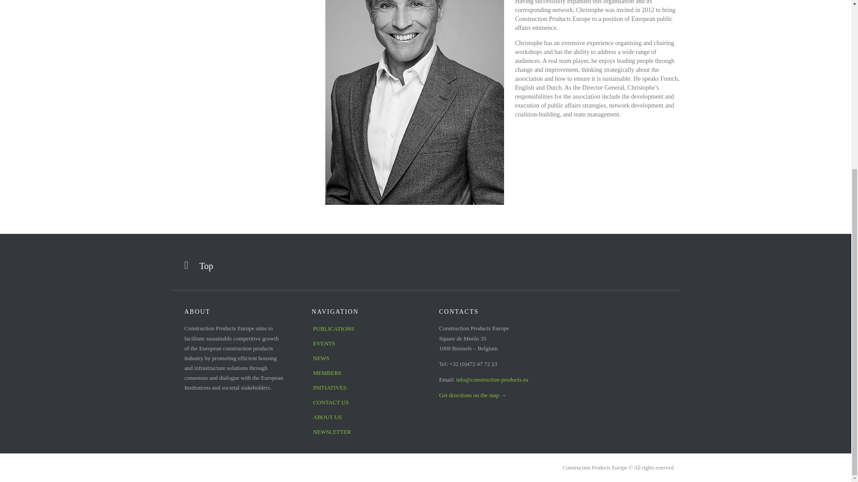 Image resolution: width=858 pixels, height=482 pixels. I want to click on MEMBERS, so click(362, 374).